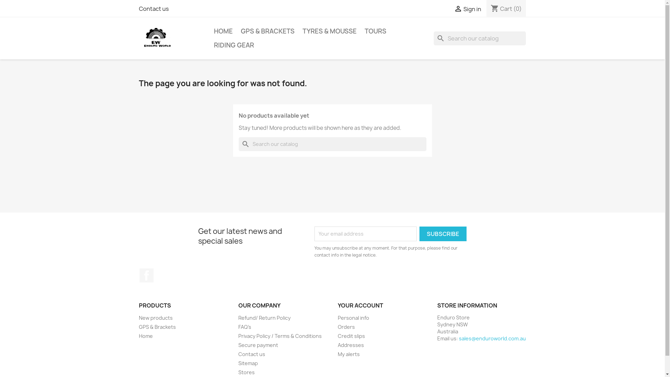 The image size is (670, 377). I want to click on New products, so click(156, 318).